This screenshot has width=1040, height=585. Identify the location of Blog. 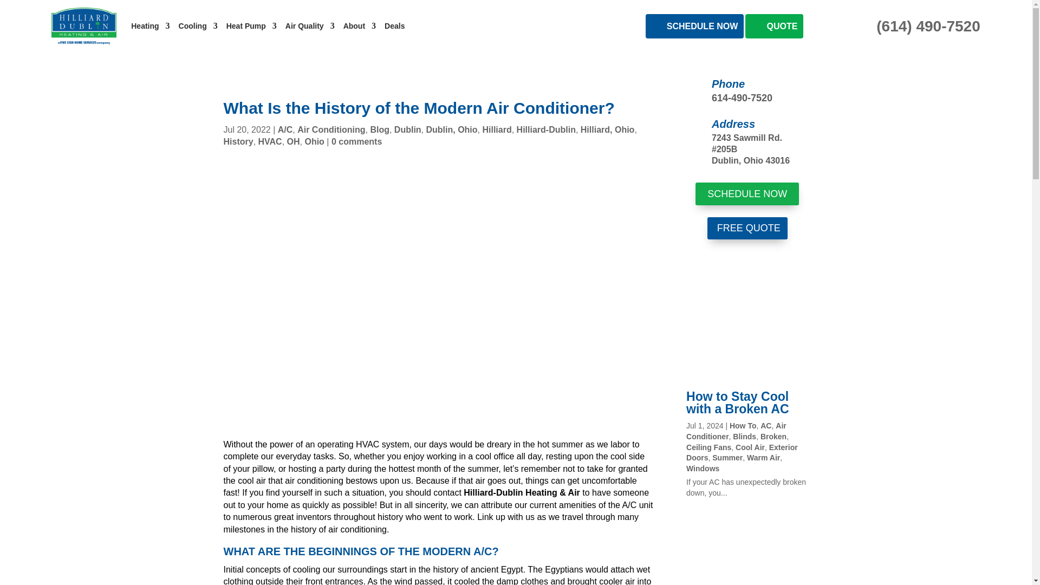
(379, 130).